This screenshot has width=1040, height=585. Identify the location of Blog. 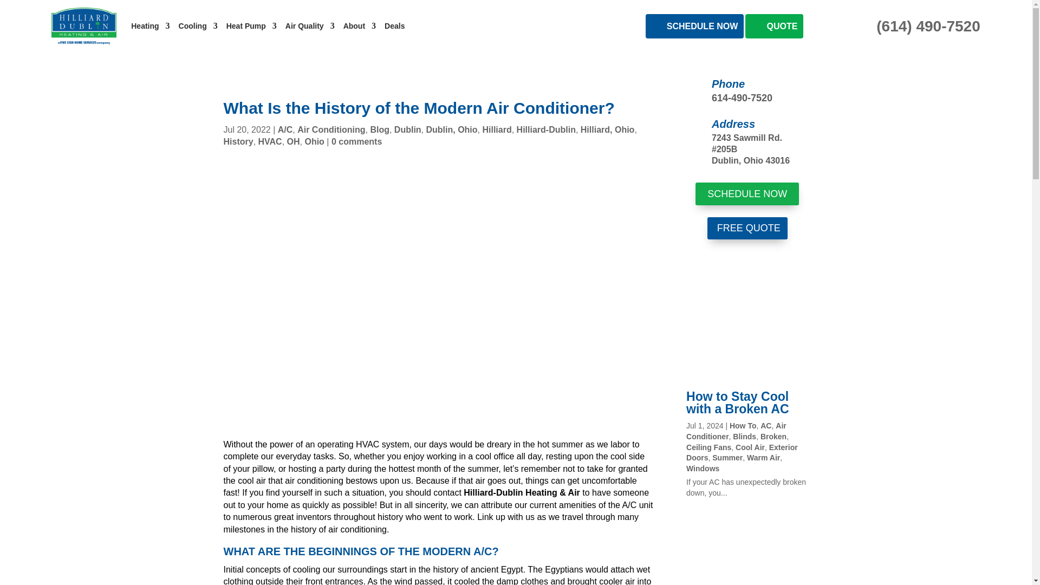
(379, 130).